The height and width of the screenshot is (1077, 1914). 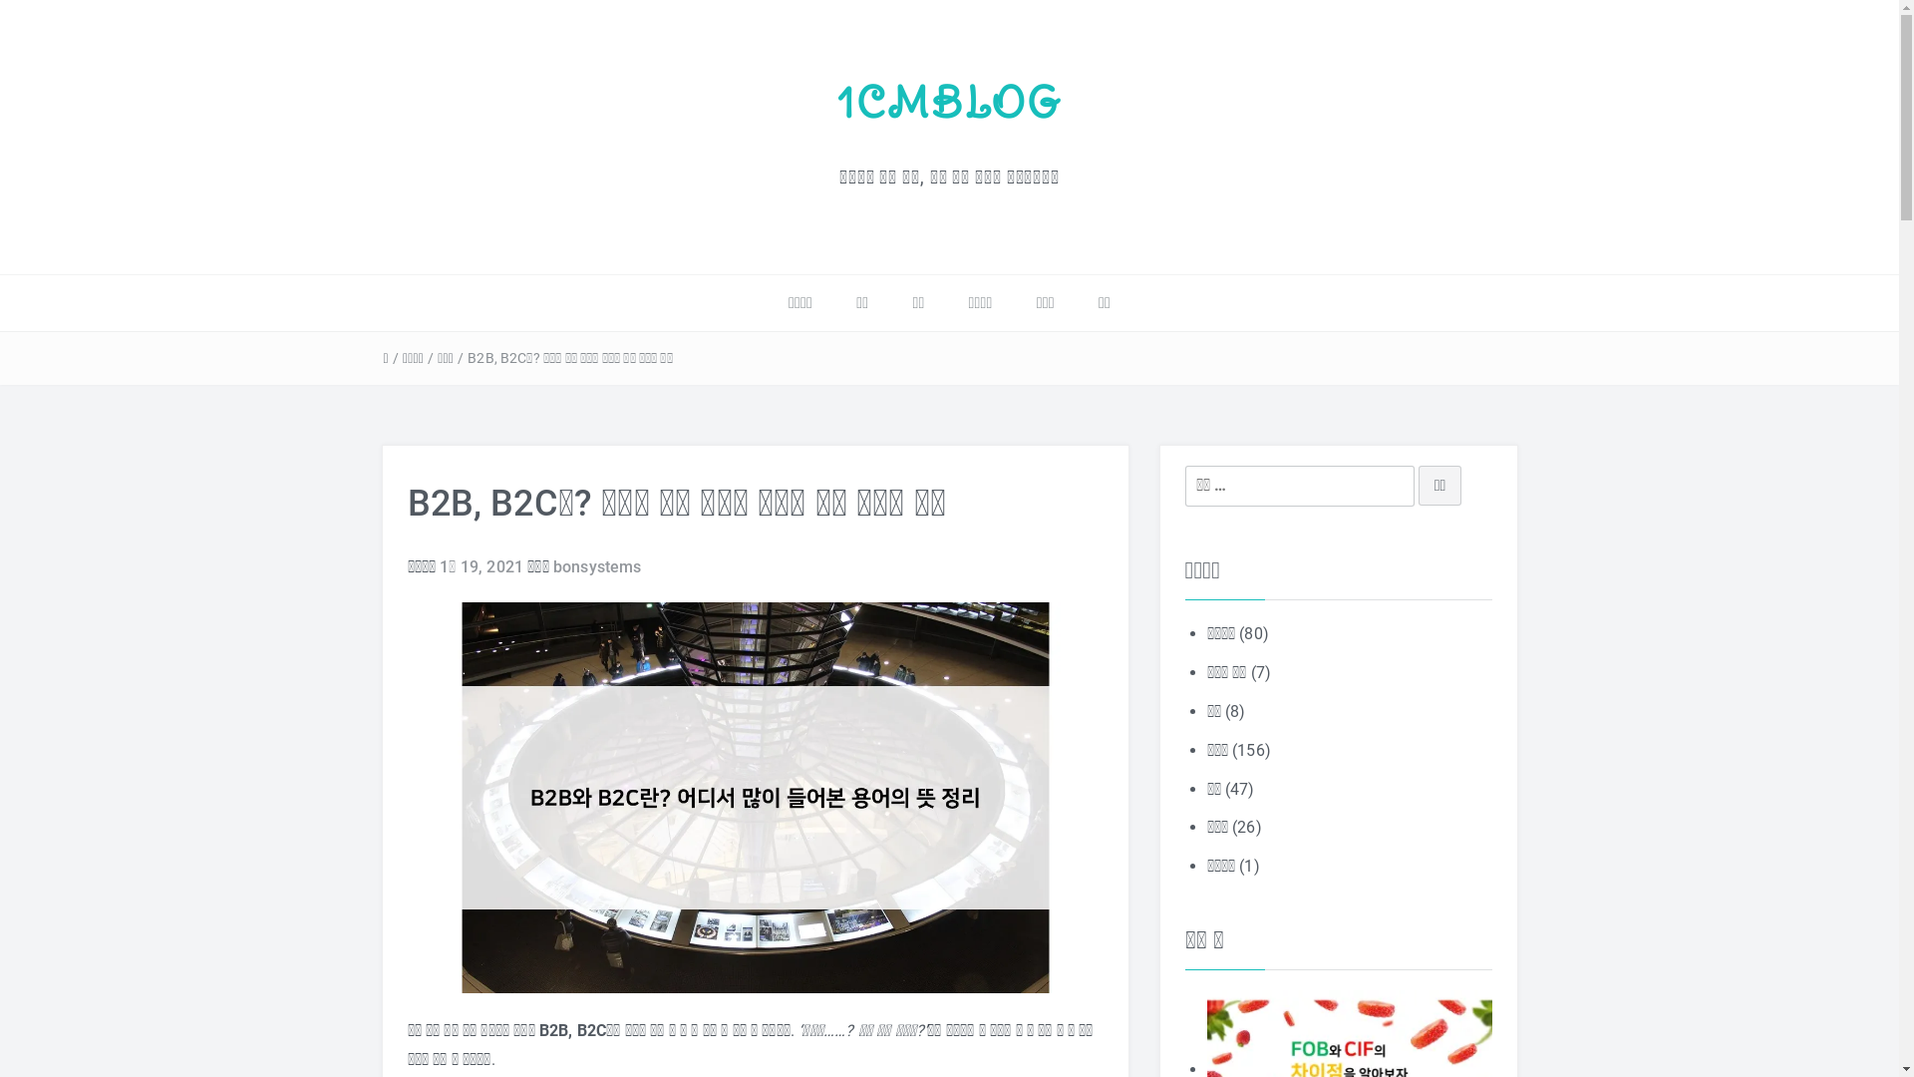 What do you see at coordinates (949, 103) in the screenshot?
I see `1CMBLOG` at bounding box center [949, 103].